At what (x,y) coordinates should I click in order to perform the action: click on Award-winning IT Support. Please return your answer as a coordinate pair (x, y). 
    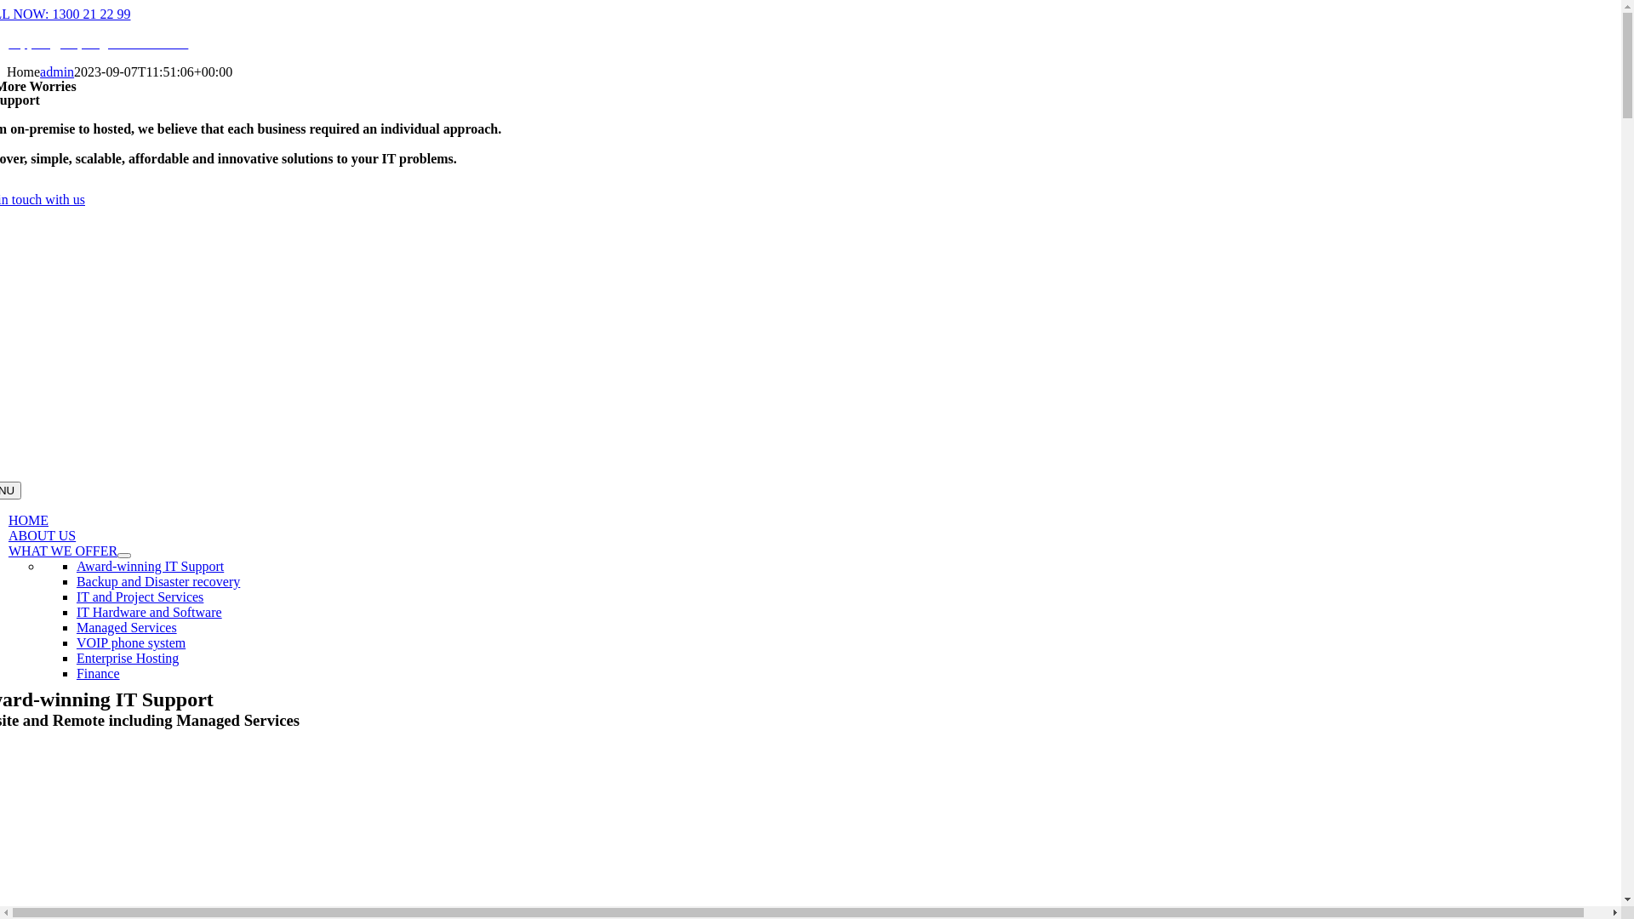
    Looking at the image, I should click on (150, 567).